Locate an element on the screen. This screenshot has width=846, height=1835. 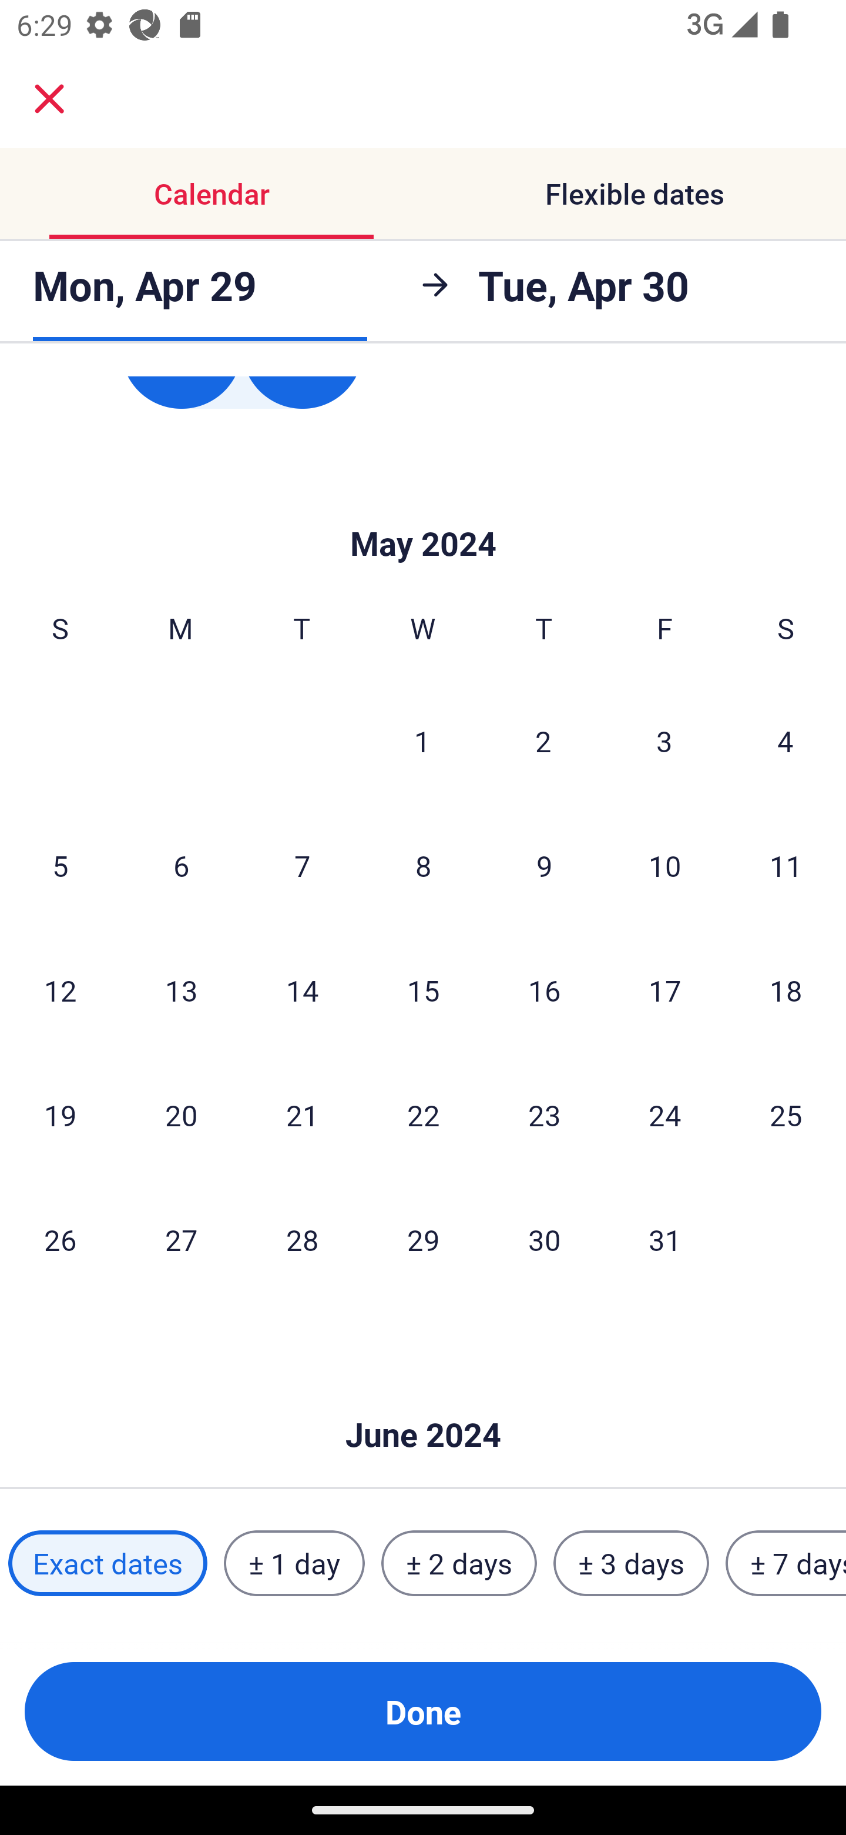
31 Friday, May 31, 2024 is located at coordinates (665, 1239).